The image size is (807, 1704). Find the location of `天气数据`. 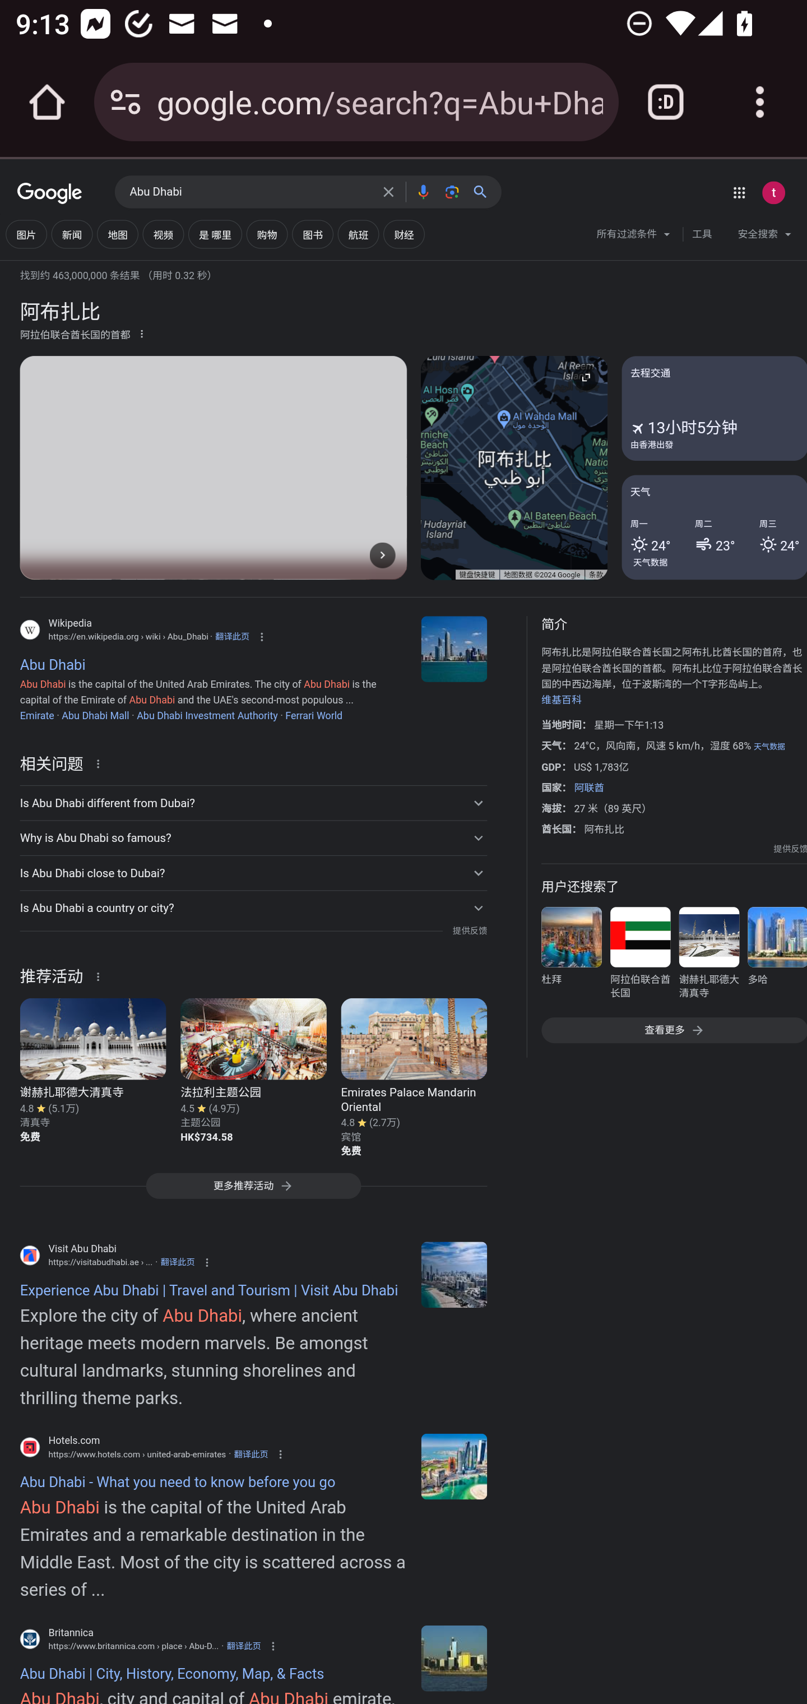

天气数据 is located at coordinates (651, 562).